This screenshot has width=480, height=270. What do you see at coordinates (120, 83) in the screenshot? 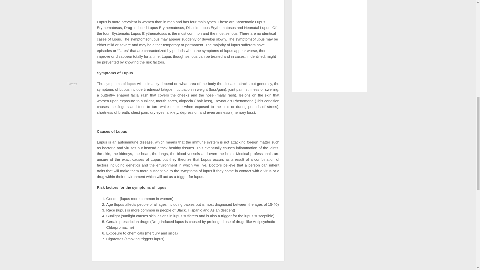
I see `symptoms of lupus` at bounding box center [120, 83].